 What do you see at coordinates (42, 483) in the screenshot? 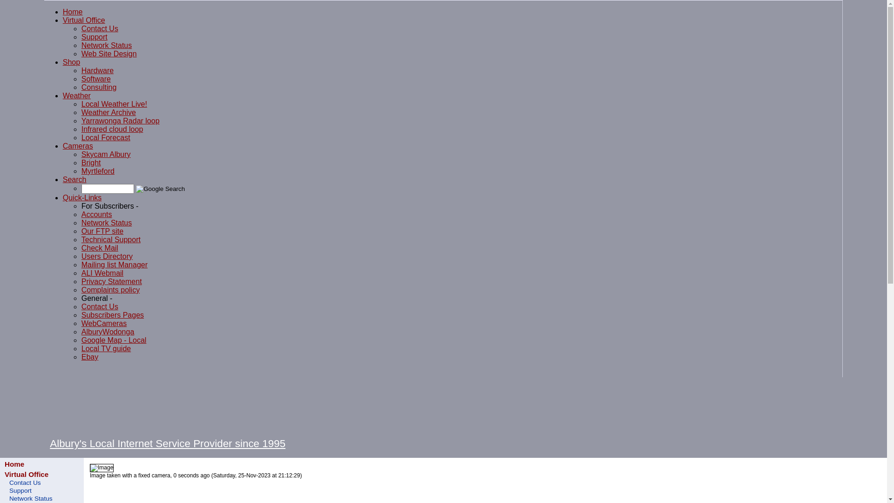
I see `Contact Us` at bounding box center [42, 483].